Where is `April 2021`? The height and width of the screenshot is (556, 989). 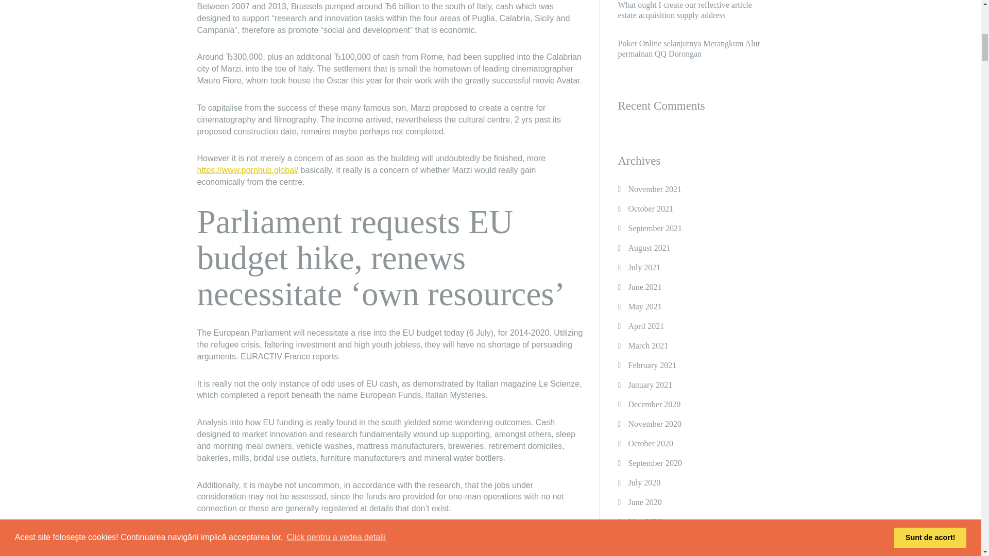
April 2021 is located at coordinates (646, 326).